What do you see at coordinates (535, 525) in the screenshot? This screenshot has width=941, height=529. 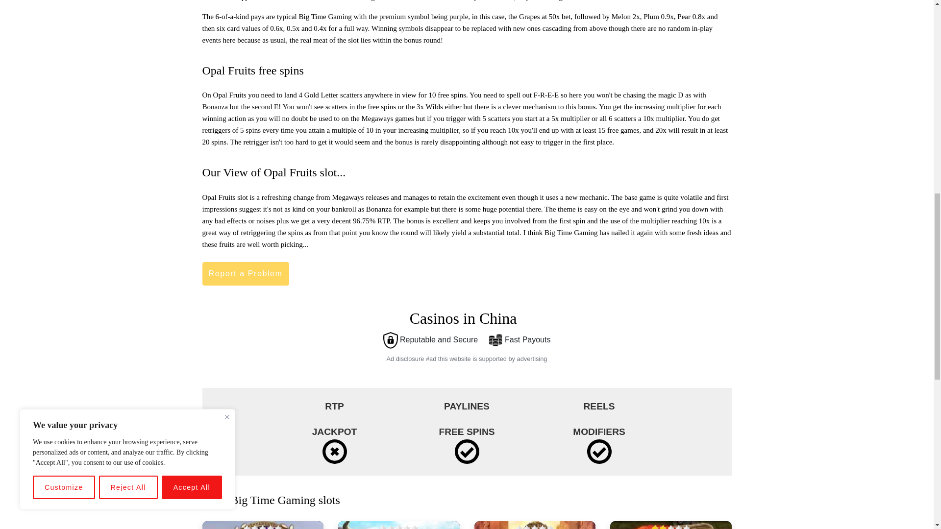 I see `Big Bad Bison Megaways slot` at bounding box center [535, 525].